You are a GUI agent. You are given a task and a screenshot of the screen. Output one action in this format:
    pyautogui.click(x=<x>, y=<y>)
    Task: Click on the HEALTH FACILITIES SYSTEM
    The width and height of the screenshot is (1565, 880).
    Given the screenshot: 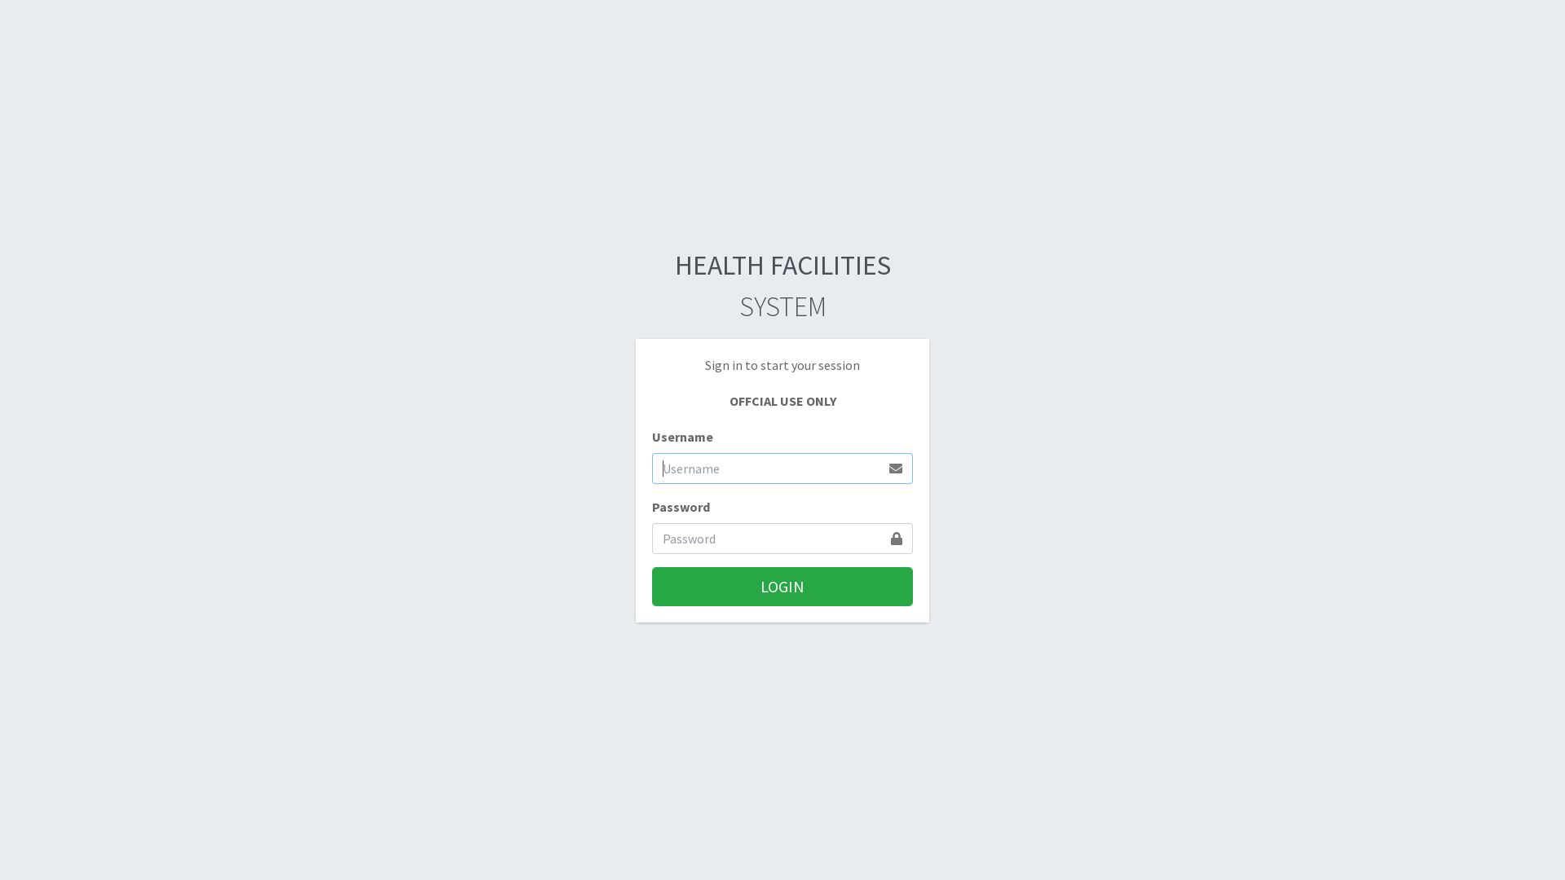 What is the action you would take?
    pyautogui.click(x=782, y=285)
    